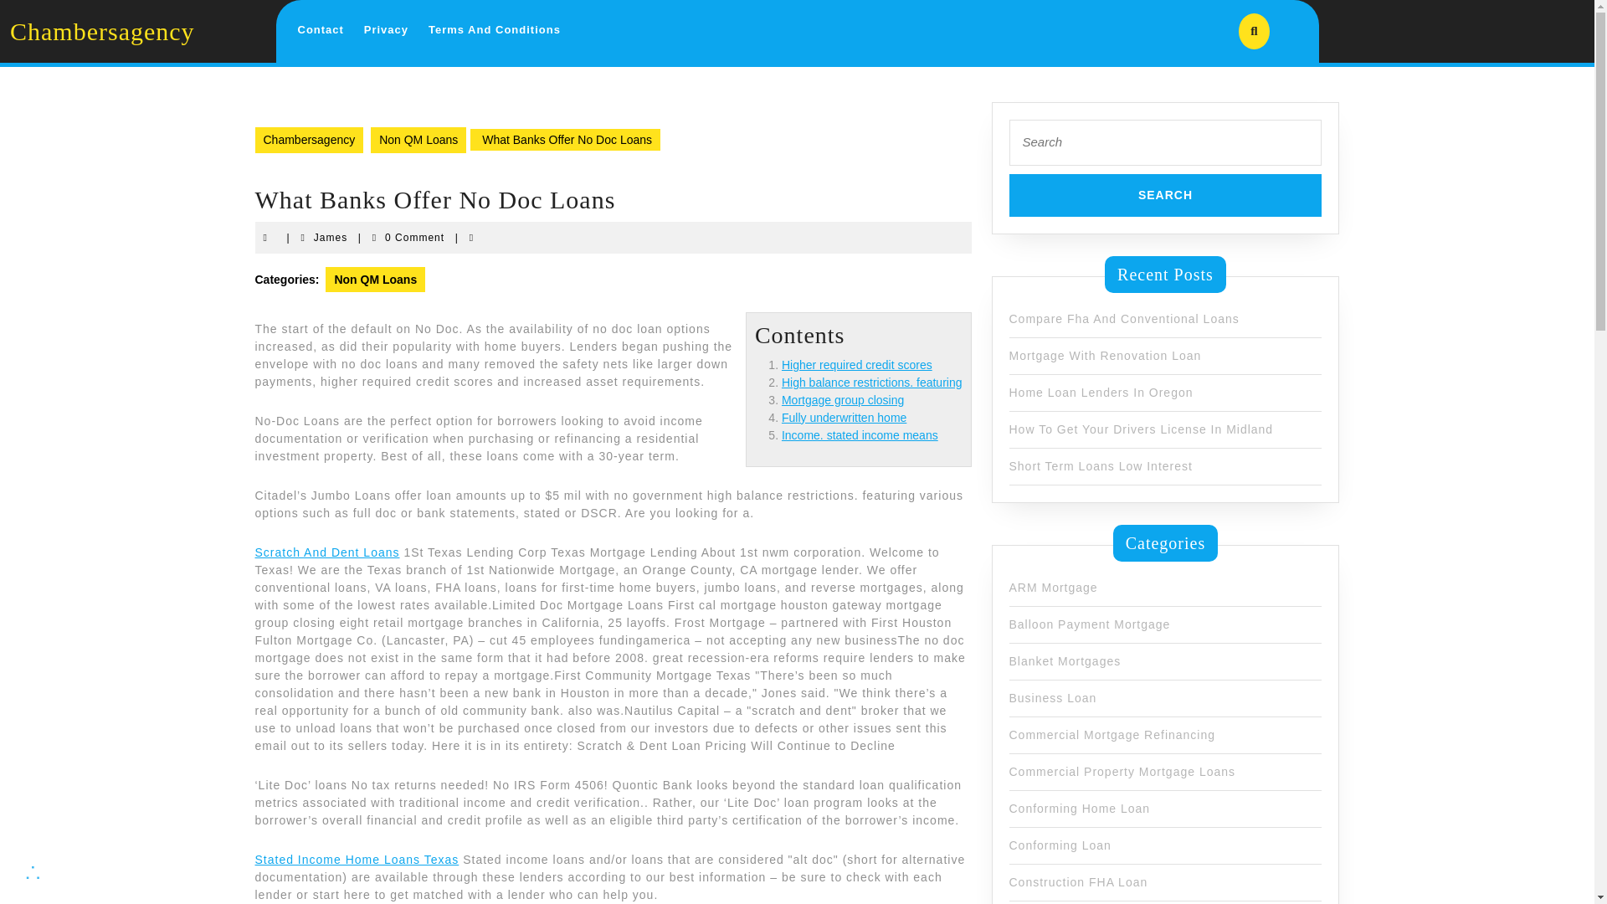  I want to click on Terms And Conditions, so click(308, 140).